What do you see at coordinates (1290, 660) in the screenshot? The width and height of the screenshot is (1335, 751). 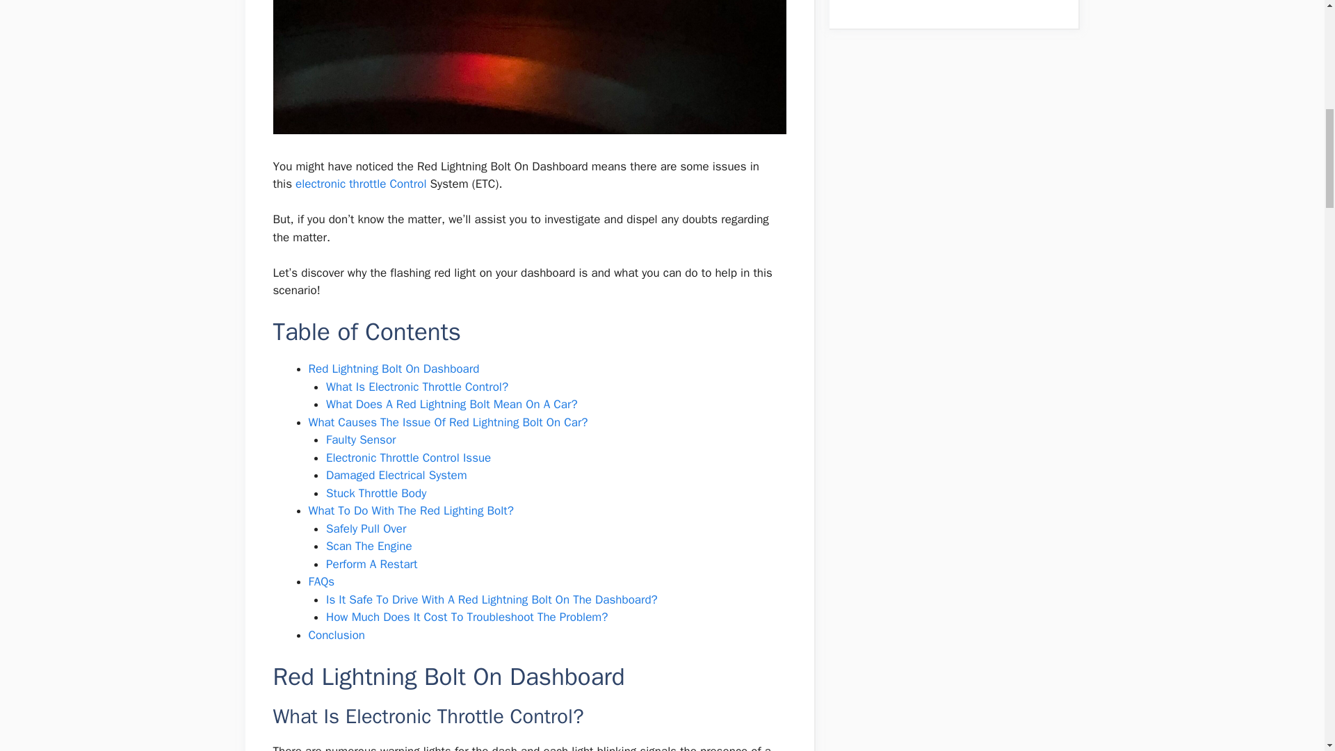 I see `Scroll back to top` at bounding box center [1290, 660].